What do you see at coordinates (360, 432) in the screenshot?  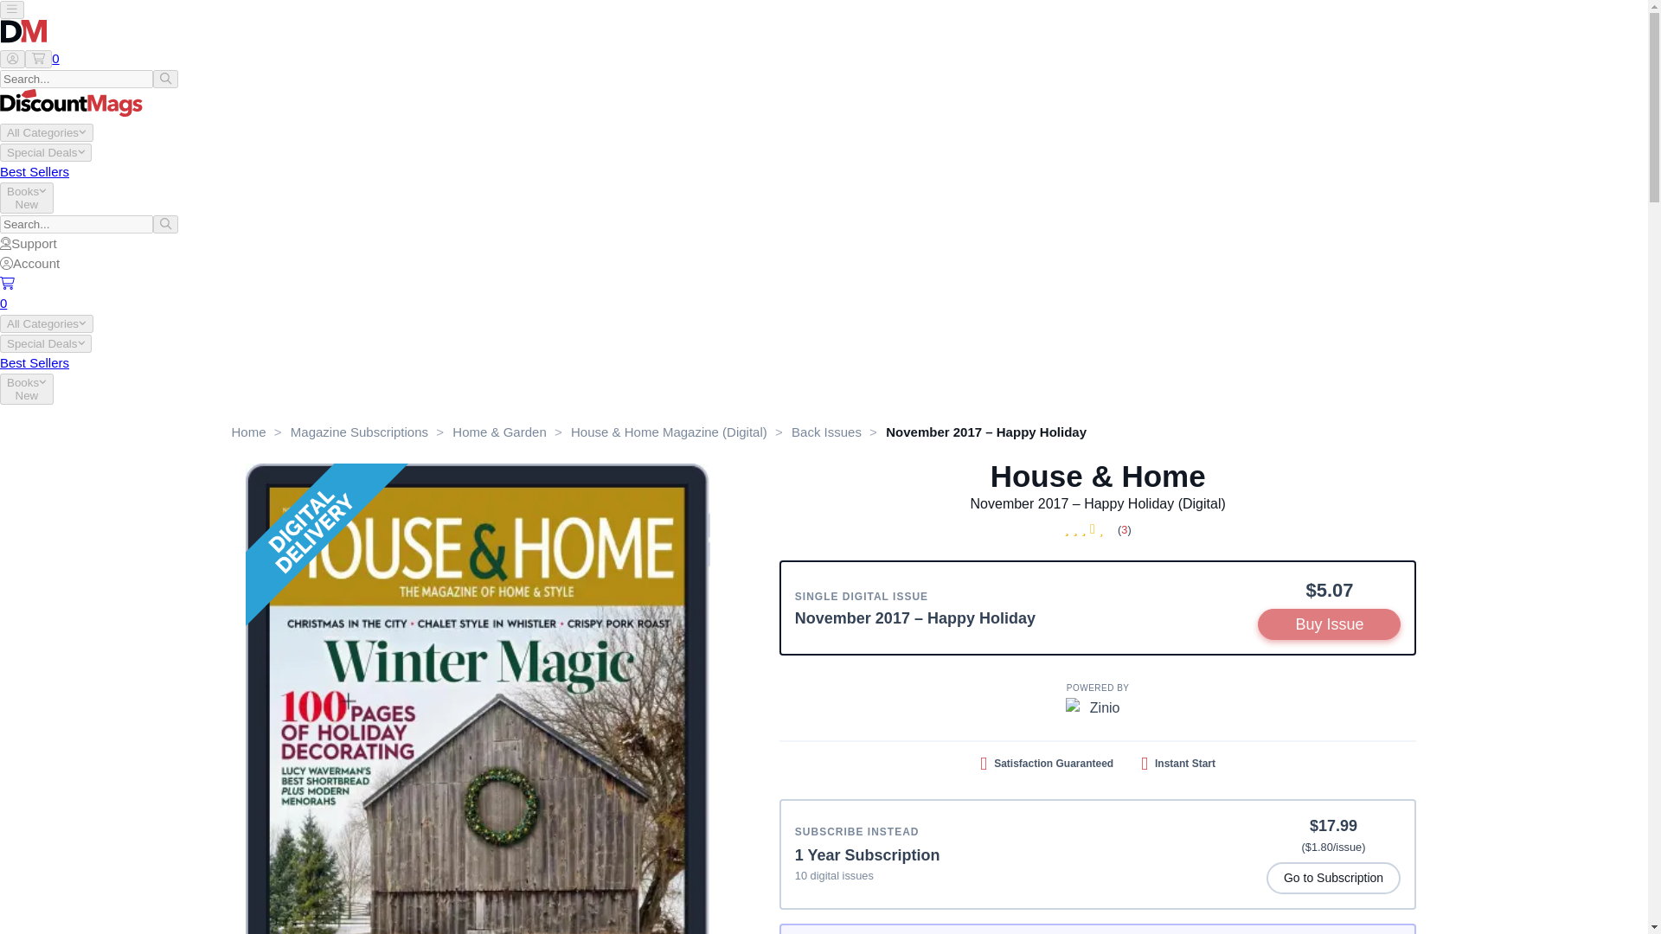 I see `Magazine Subscriptions` at bounding box center [360, 432].